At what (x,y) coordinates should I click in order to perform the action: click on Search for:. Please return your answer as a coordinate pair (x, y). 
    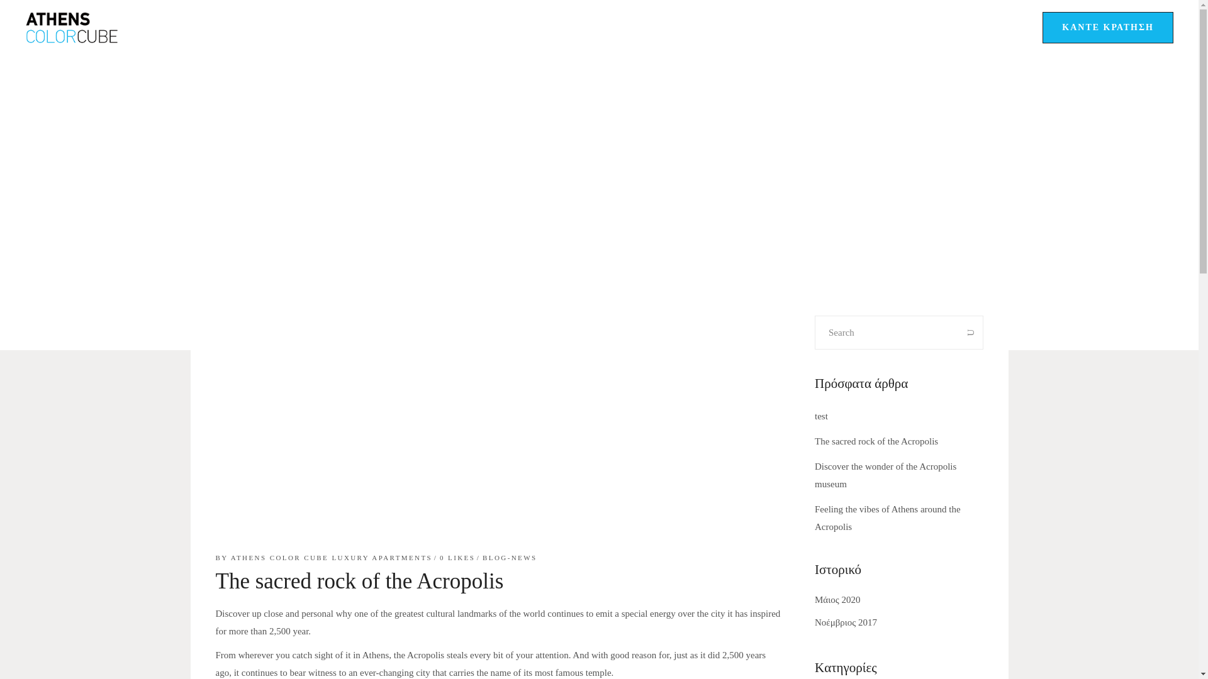
    Looking at the image, I should click on (886, 333).